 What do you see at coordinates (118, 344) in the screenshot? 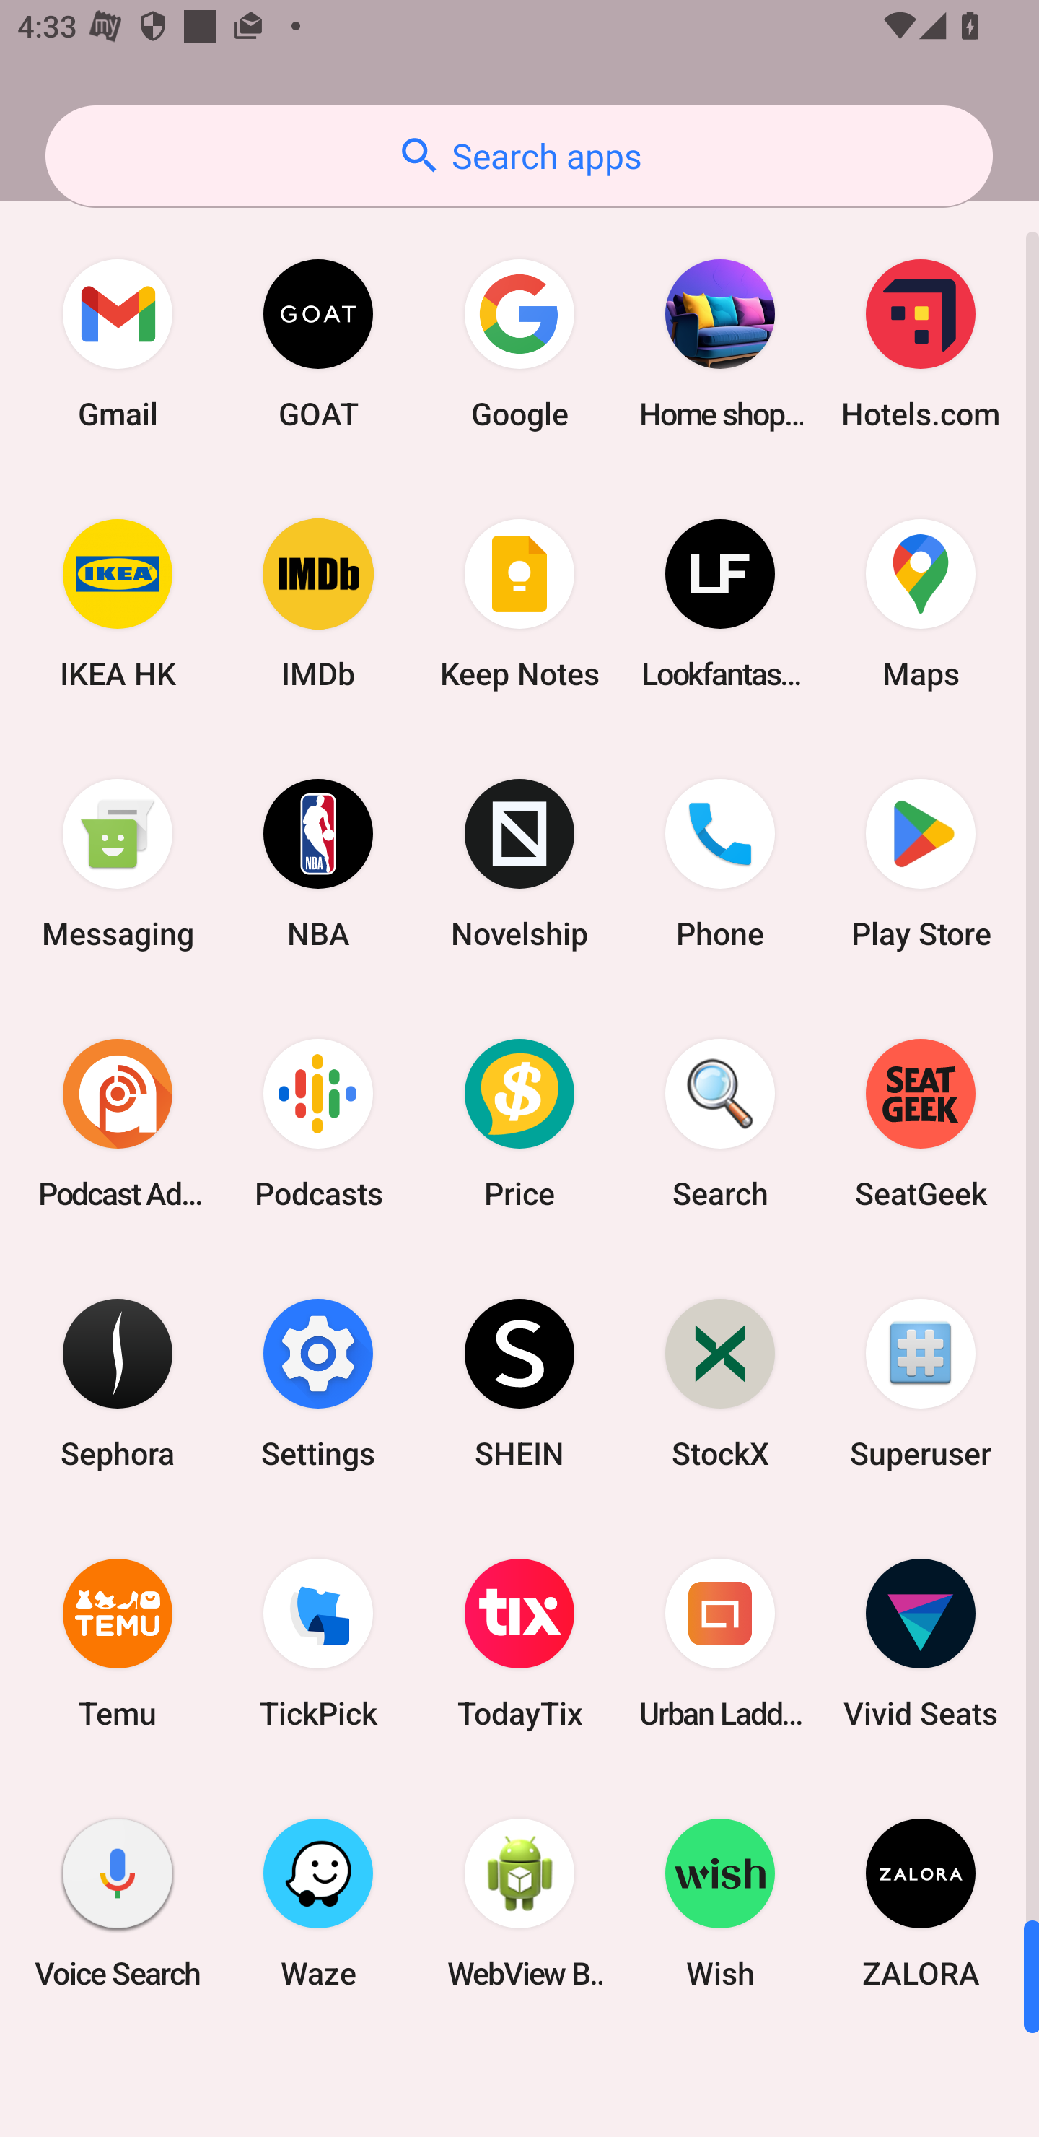
I see `Gmail` at bounding box center [118, 344].